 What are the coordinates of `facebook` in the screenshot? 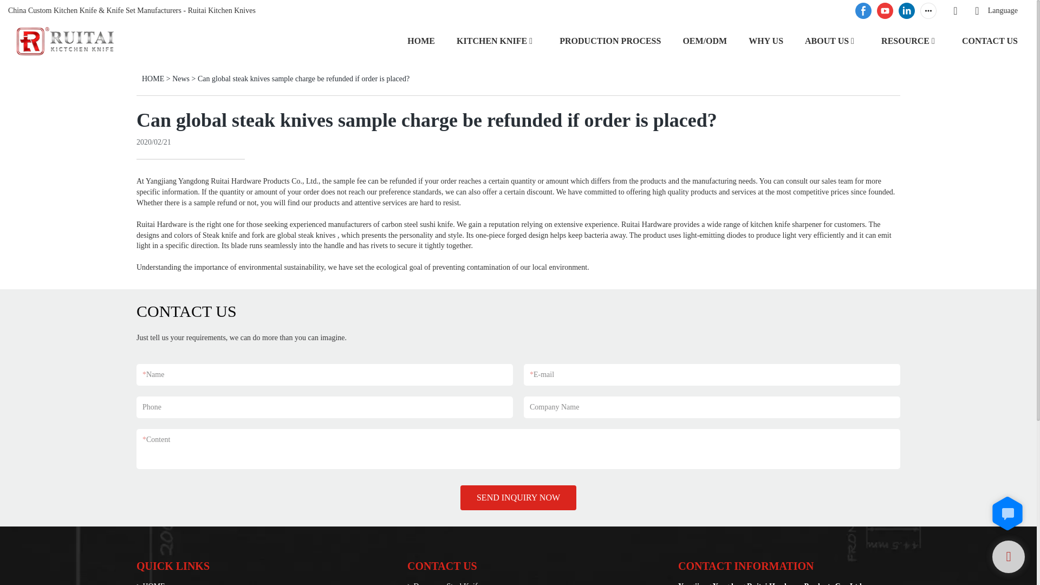 It's located at (863, 11).